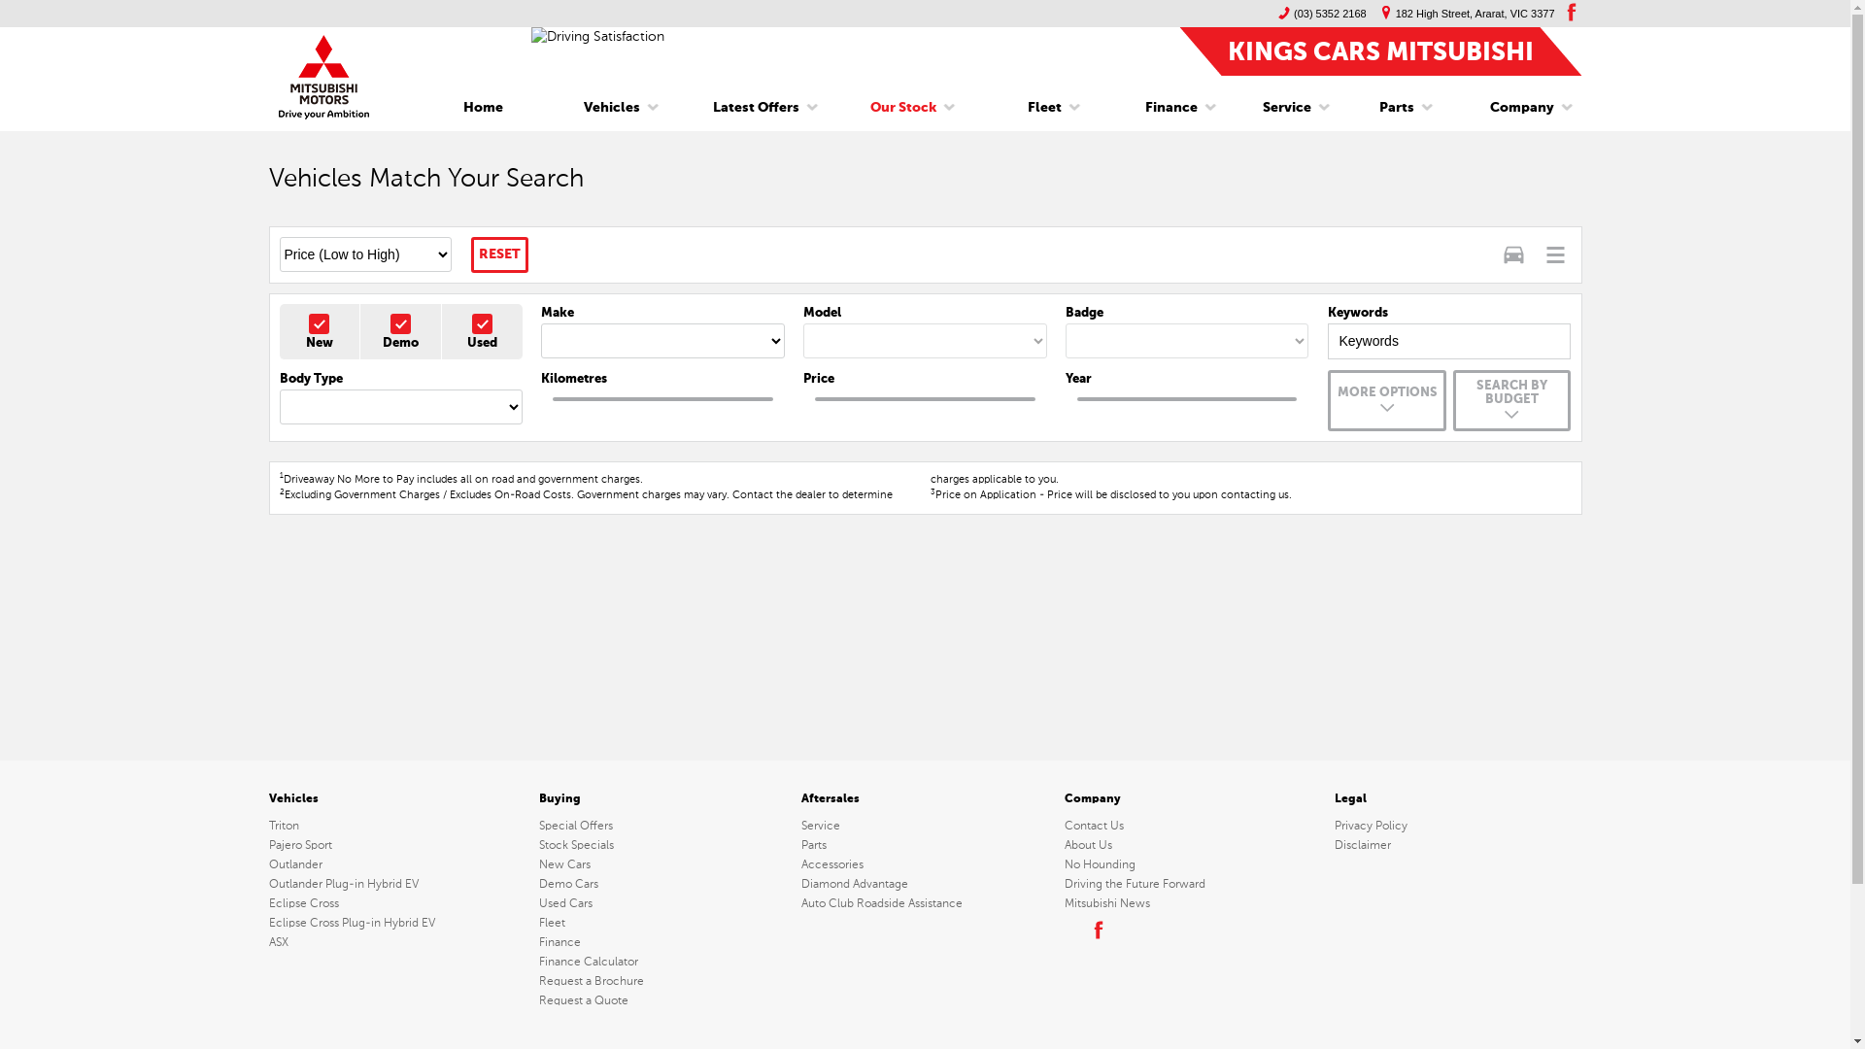 Image resolution: width=1865 pixels, height=1049 pixels. What do you see at coordinates (662, 923) in the screenshot?
I see `Fleet` at bounding box center [662, 923].